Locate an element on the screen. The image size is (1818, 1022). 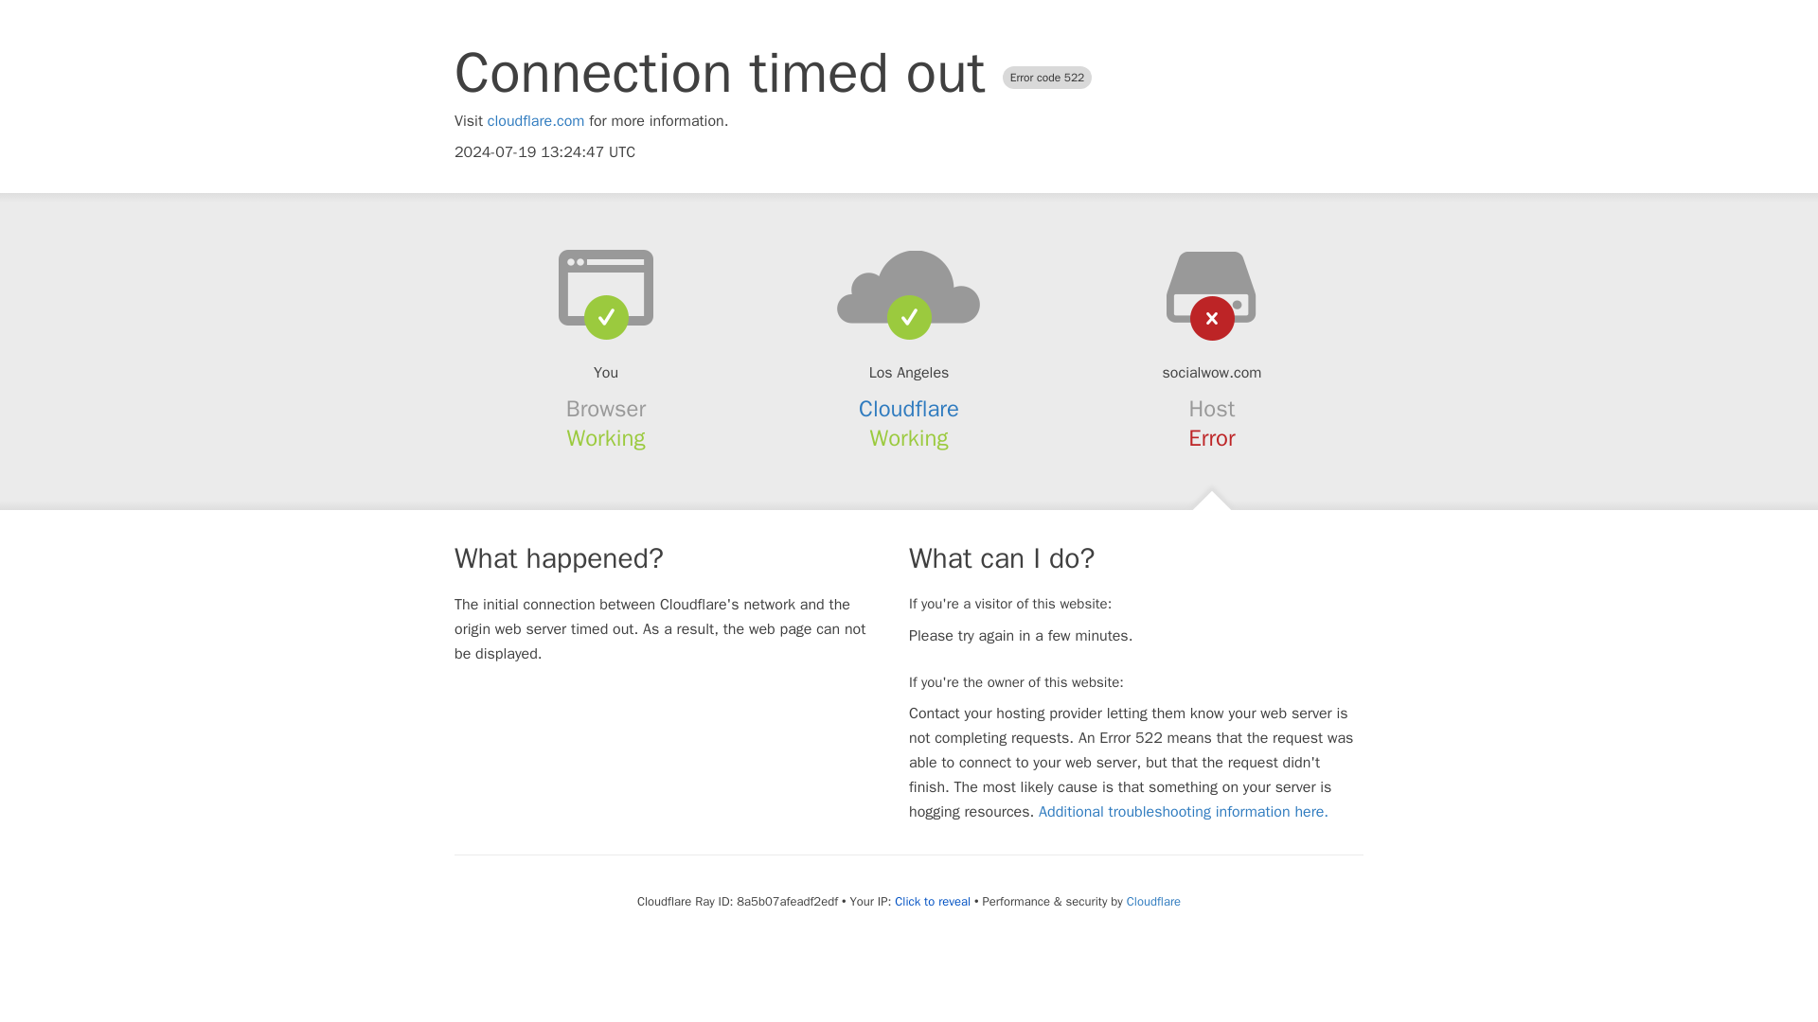
Additional troubleshooting information here. is located at coordinates (1184, 812).